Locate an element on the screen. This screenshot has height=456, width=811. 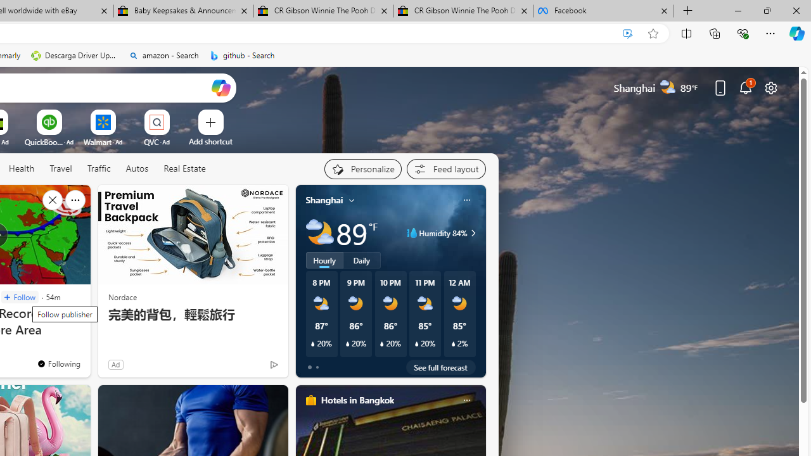
Descarga Driver Updater is located at coordinates (75, 56).